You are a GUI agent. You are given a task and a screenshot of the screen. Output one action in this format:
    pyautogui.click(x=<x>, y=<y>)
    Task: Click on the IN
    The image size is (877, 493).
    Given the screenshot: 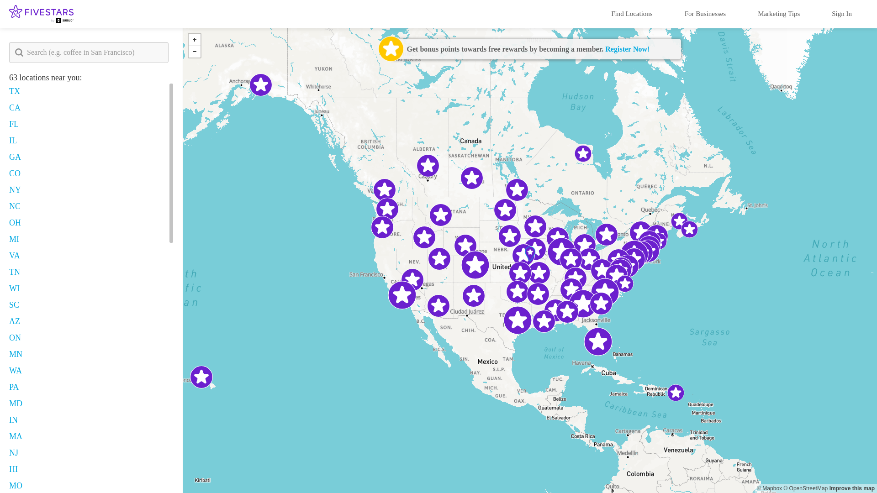 What is the action you would take?
    pyautogui.click(x=13, y=420)
    